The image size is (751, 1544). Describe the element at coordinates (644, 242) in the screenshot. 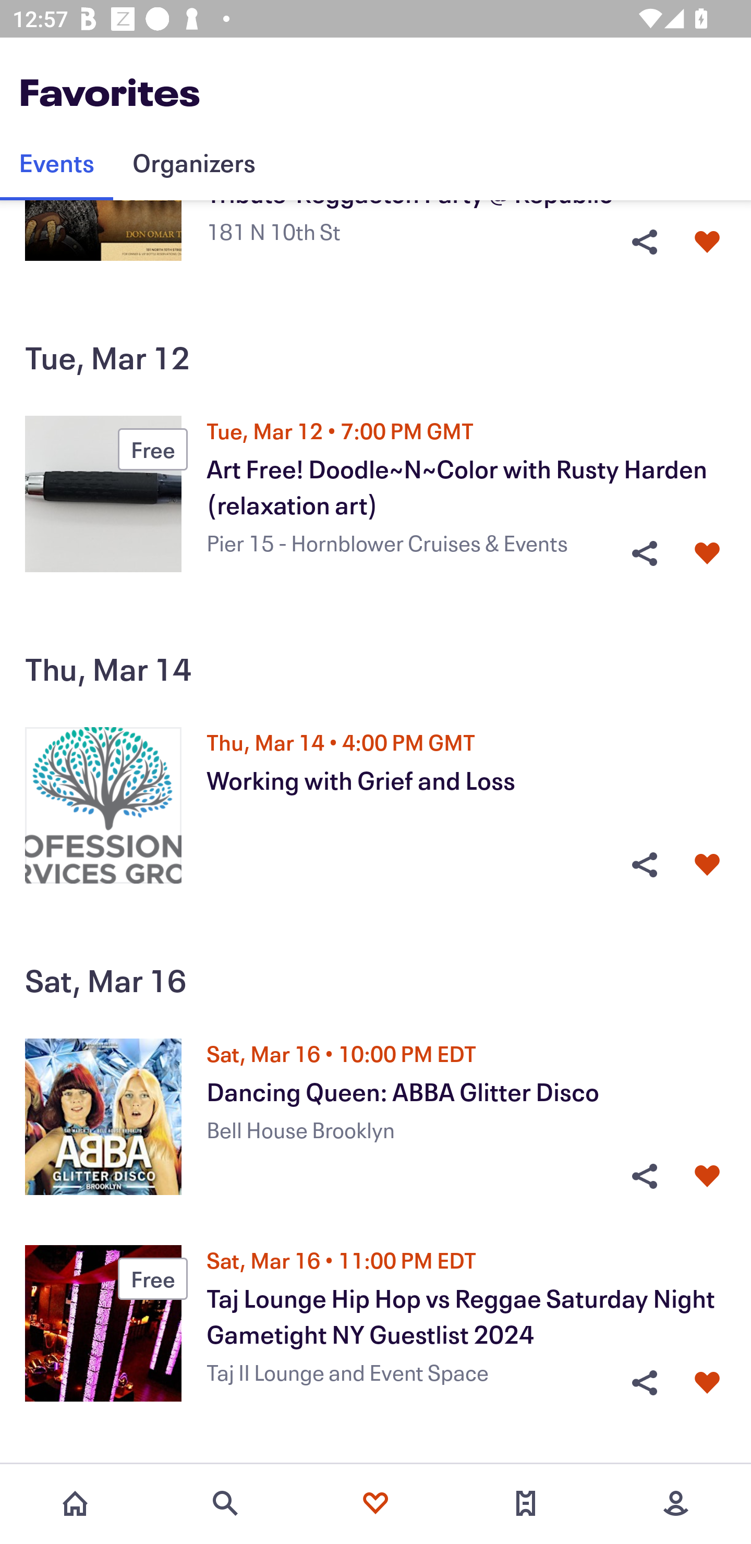

I see `Share Event` at that location.